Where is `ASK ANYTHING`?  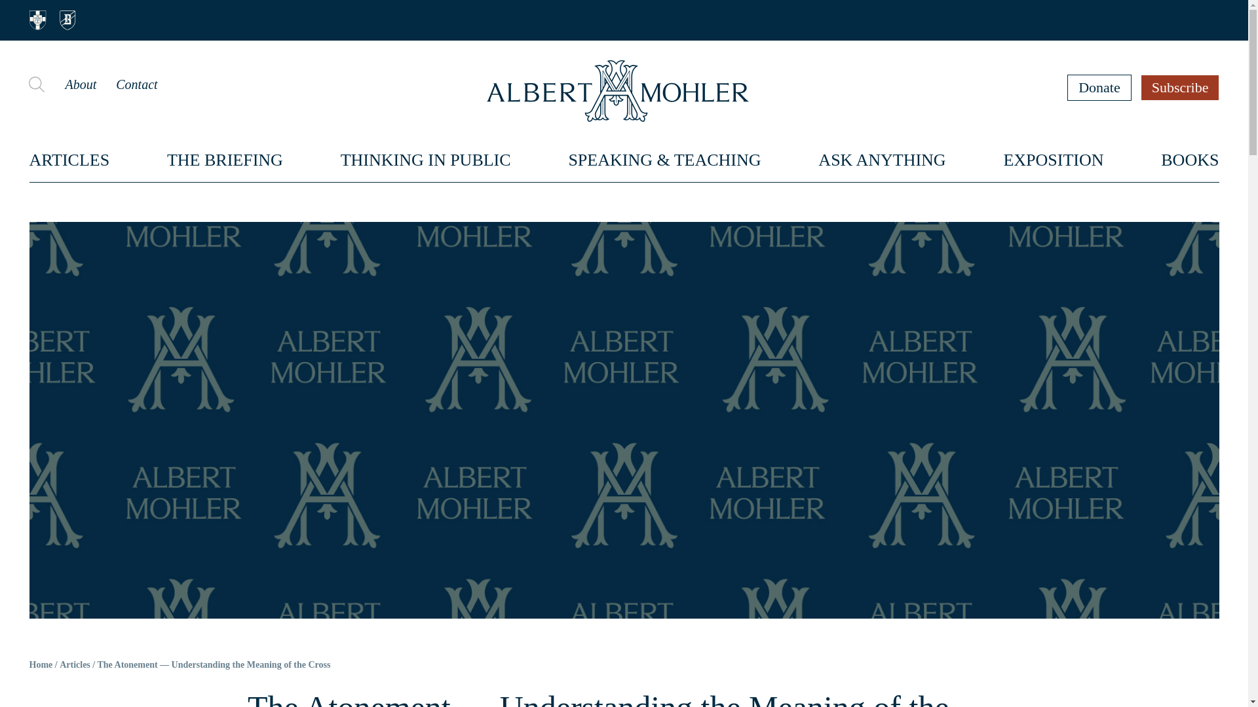
ASK ANYTHING is located at coordinates (882, 160).